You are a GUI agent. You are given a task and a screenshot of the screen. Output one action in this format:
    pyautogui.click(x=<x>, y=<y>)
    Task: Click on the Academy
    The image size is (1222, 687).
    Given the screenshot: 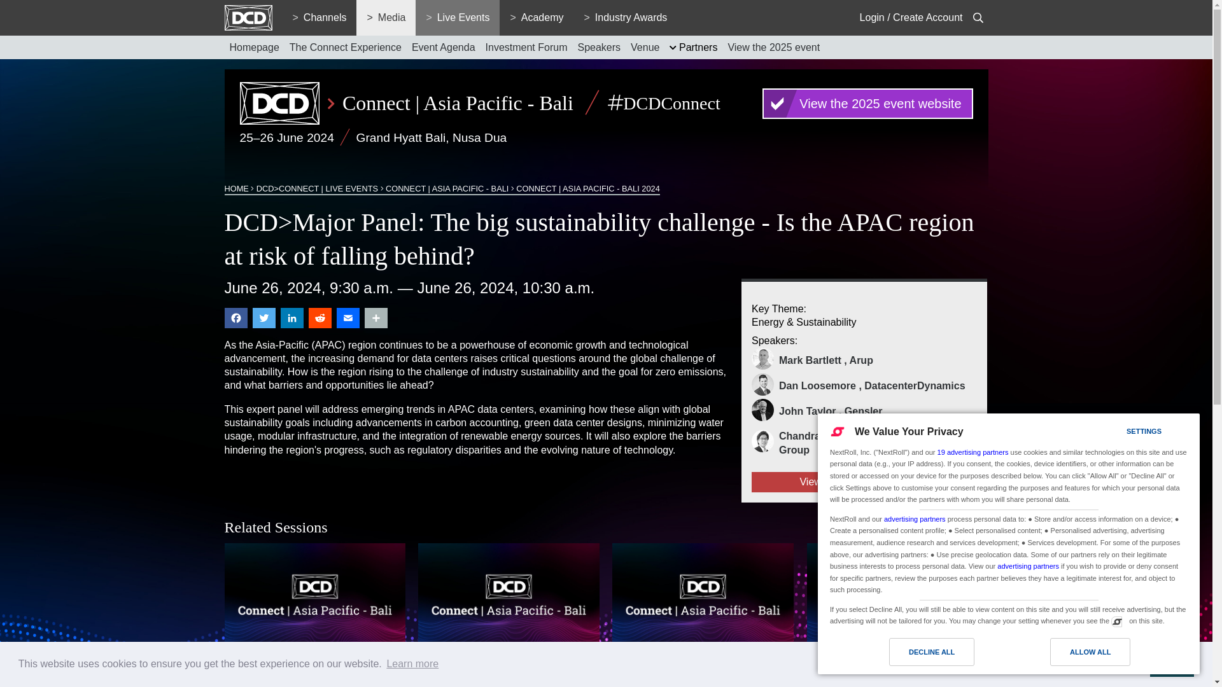 What is the action you would take?
    pyautogui.click(x=536, y=18)
    